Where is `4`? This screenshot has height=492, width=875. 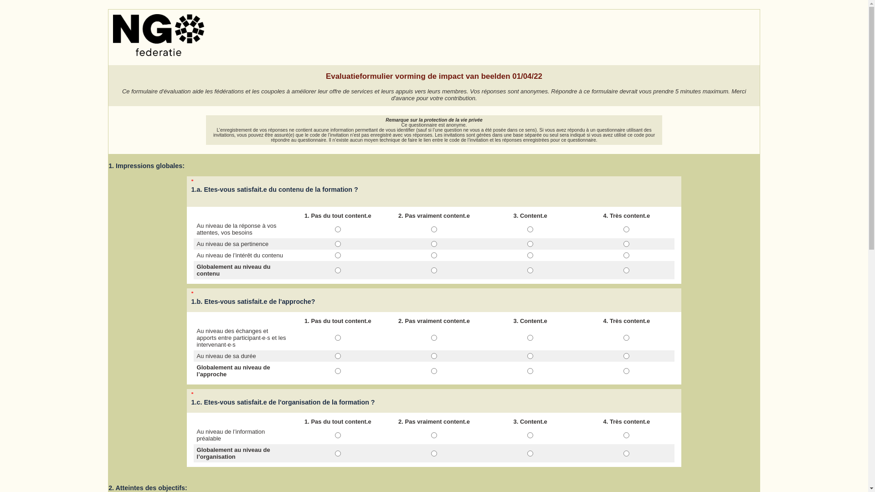 4 is located at coordinates (626, 271).